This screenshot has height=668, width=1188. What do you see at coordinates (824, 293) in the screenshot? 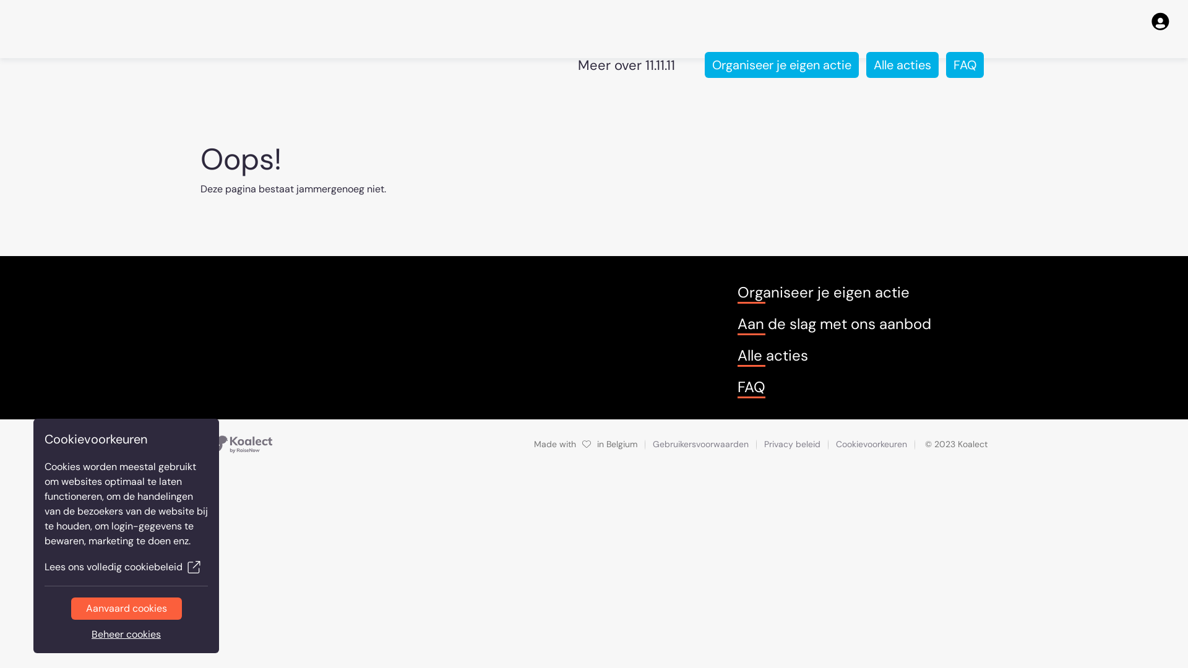
I see `Organiseer je eigen actie` at bounding box center [824, 293].